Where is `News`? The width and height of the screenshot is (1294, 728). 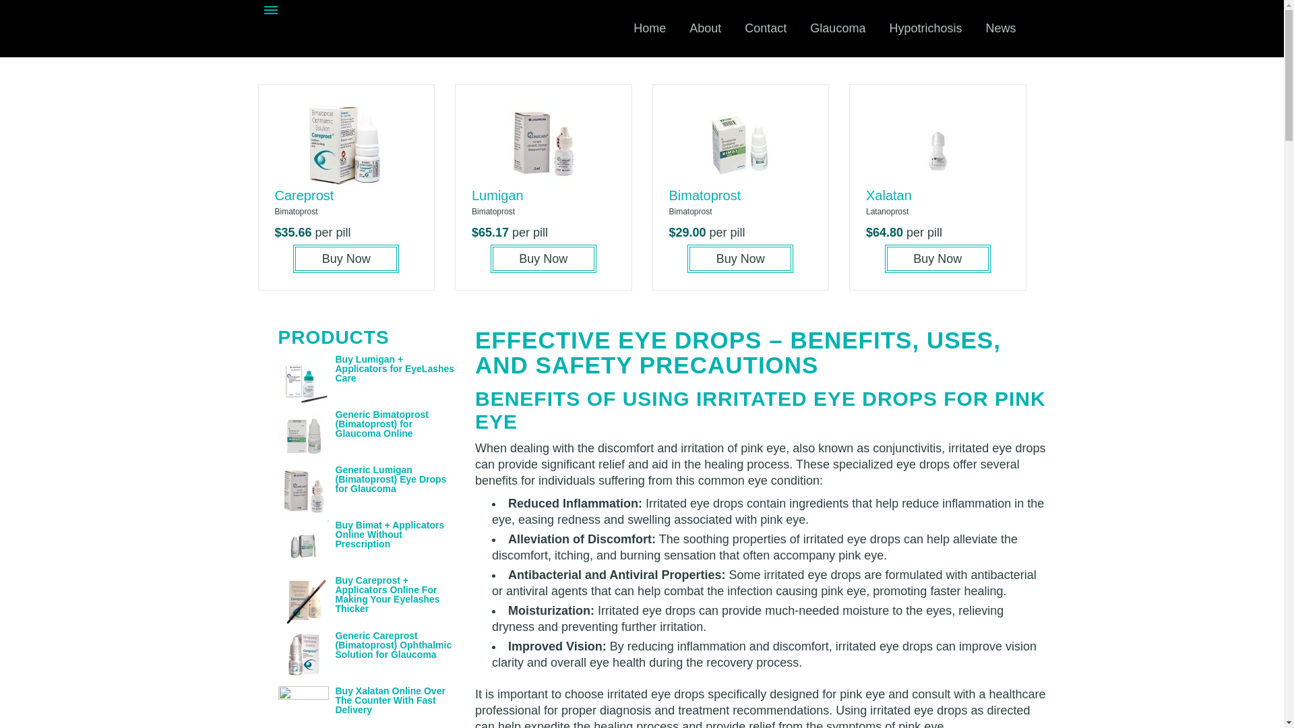 News is located at coordinates (1000, 28).